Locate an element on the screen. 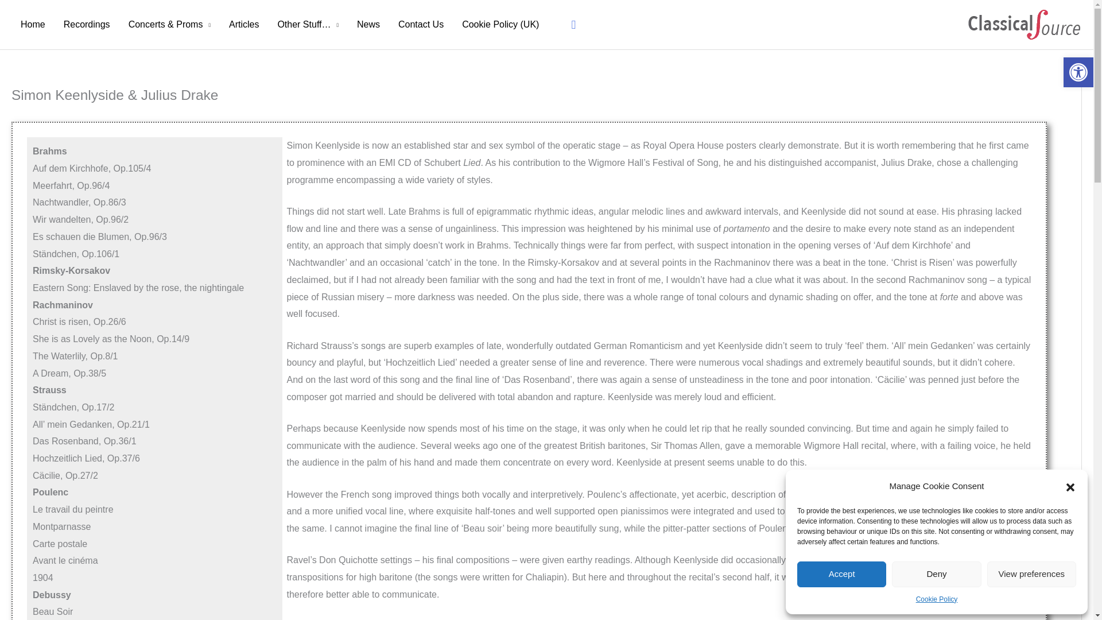 This screenshot has height=620, width=1102. Cookie Policy is located at coordinates (937, 599).